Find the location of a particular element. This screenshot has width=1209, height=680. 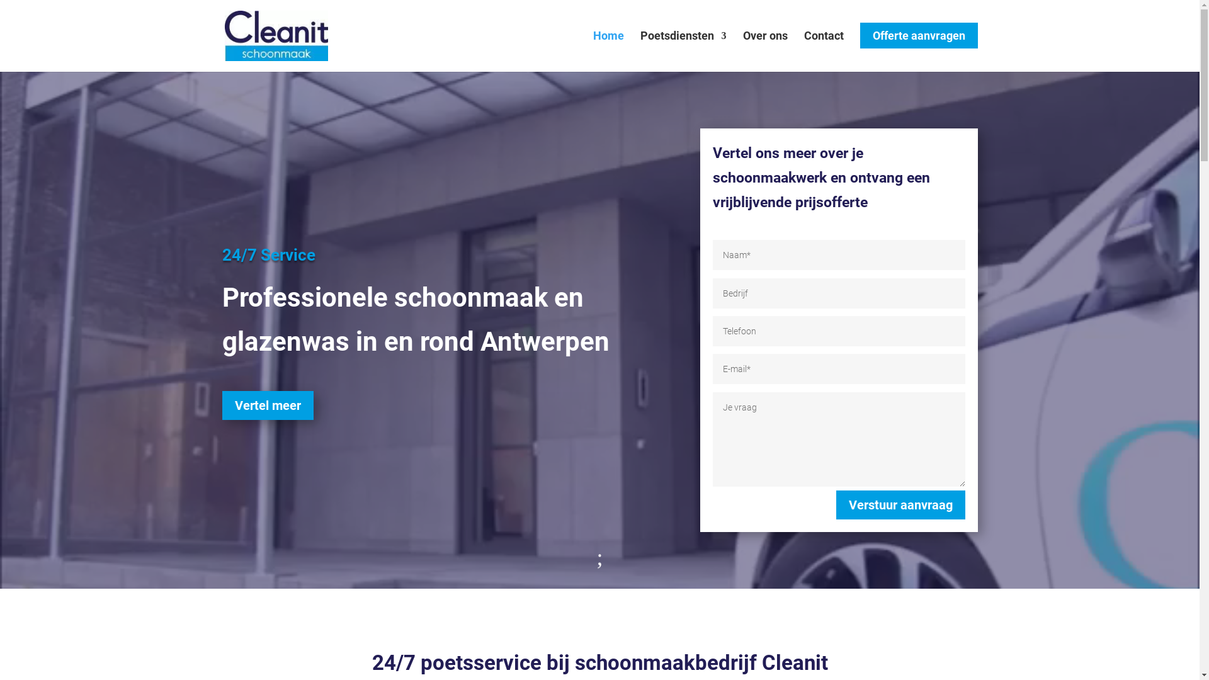

Vertel meer is located at coordinates (268, 405).